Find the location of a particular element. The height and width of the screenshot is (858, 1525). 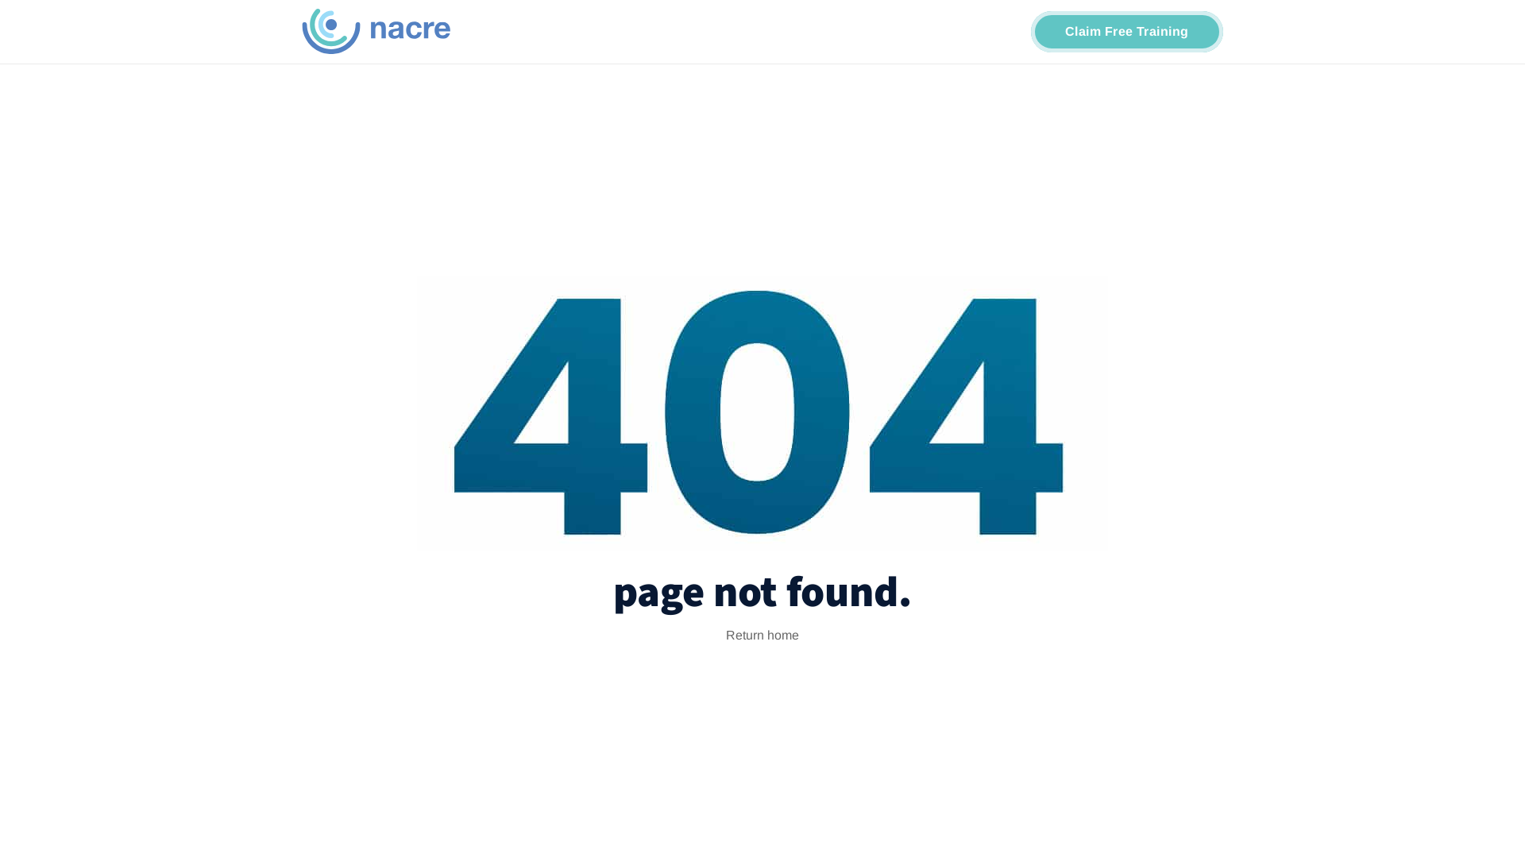

Return home is located at coordinates (762, 636).